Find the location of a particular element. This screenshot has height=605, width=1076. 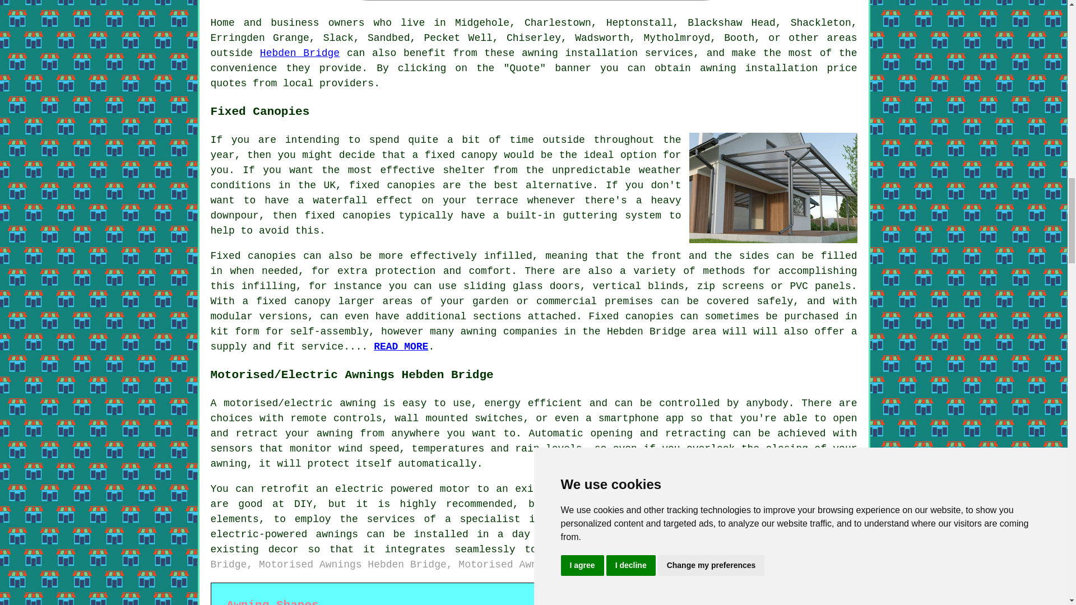

Fixed Patio Canopies is located at coordinates (401, 346).